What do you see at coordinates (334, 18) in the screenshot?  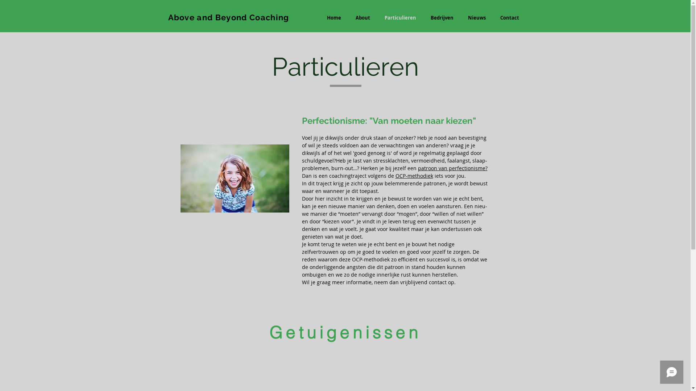 I see `Home` at bounding box center [334, 18].